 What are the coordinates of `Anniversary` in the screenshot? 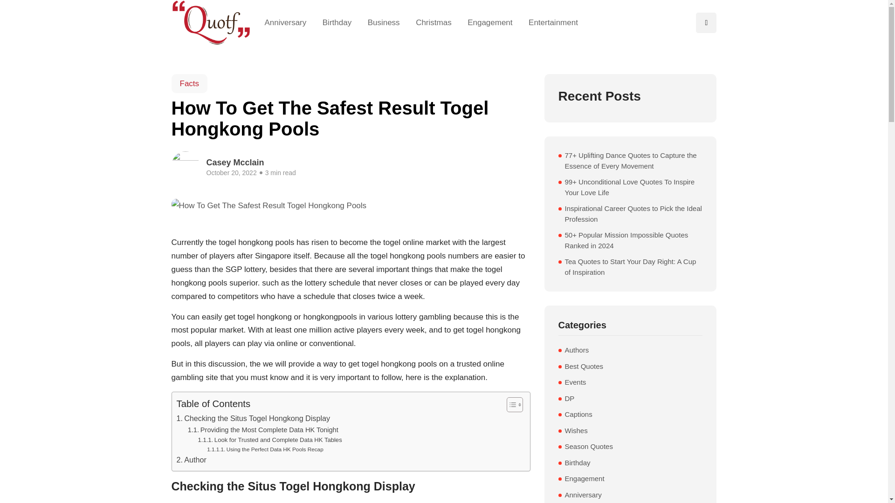 It's located at (290, 22).